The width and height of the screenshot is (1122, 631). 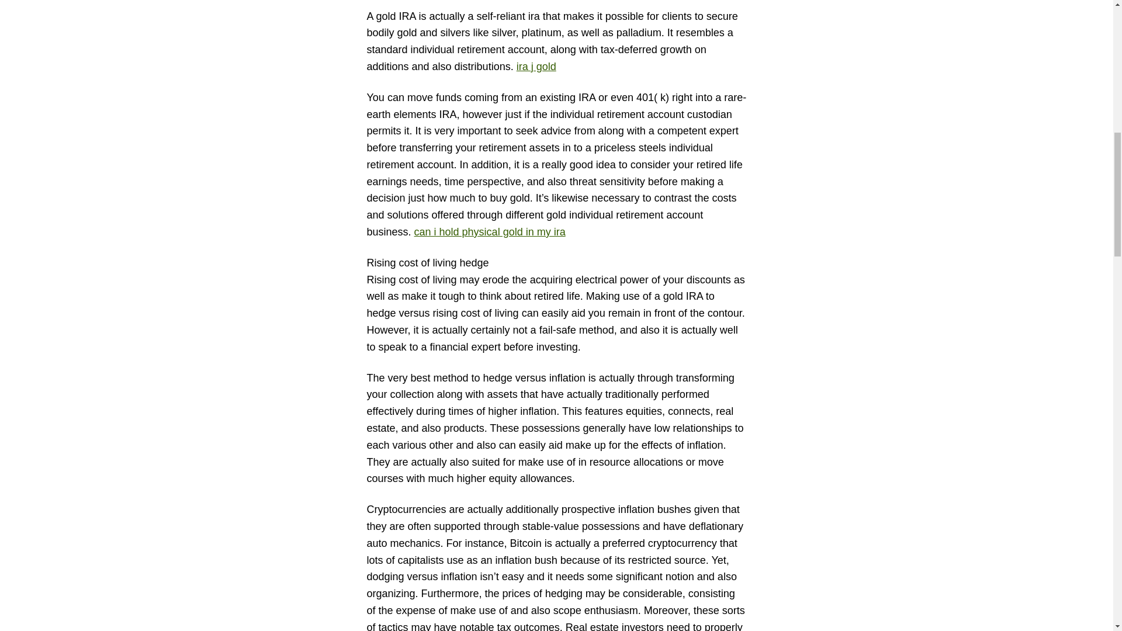 What do you see at coordinates (490, 231) in the screenshot?
I see `can i hold physical gold in my ira` at bounding box center [490, 231].